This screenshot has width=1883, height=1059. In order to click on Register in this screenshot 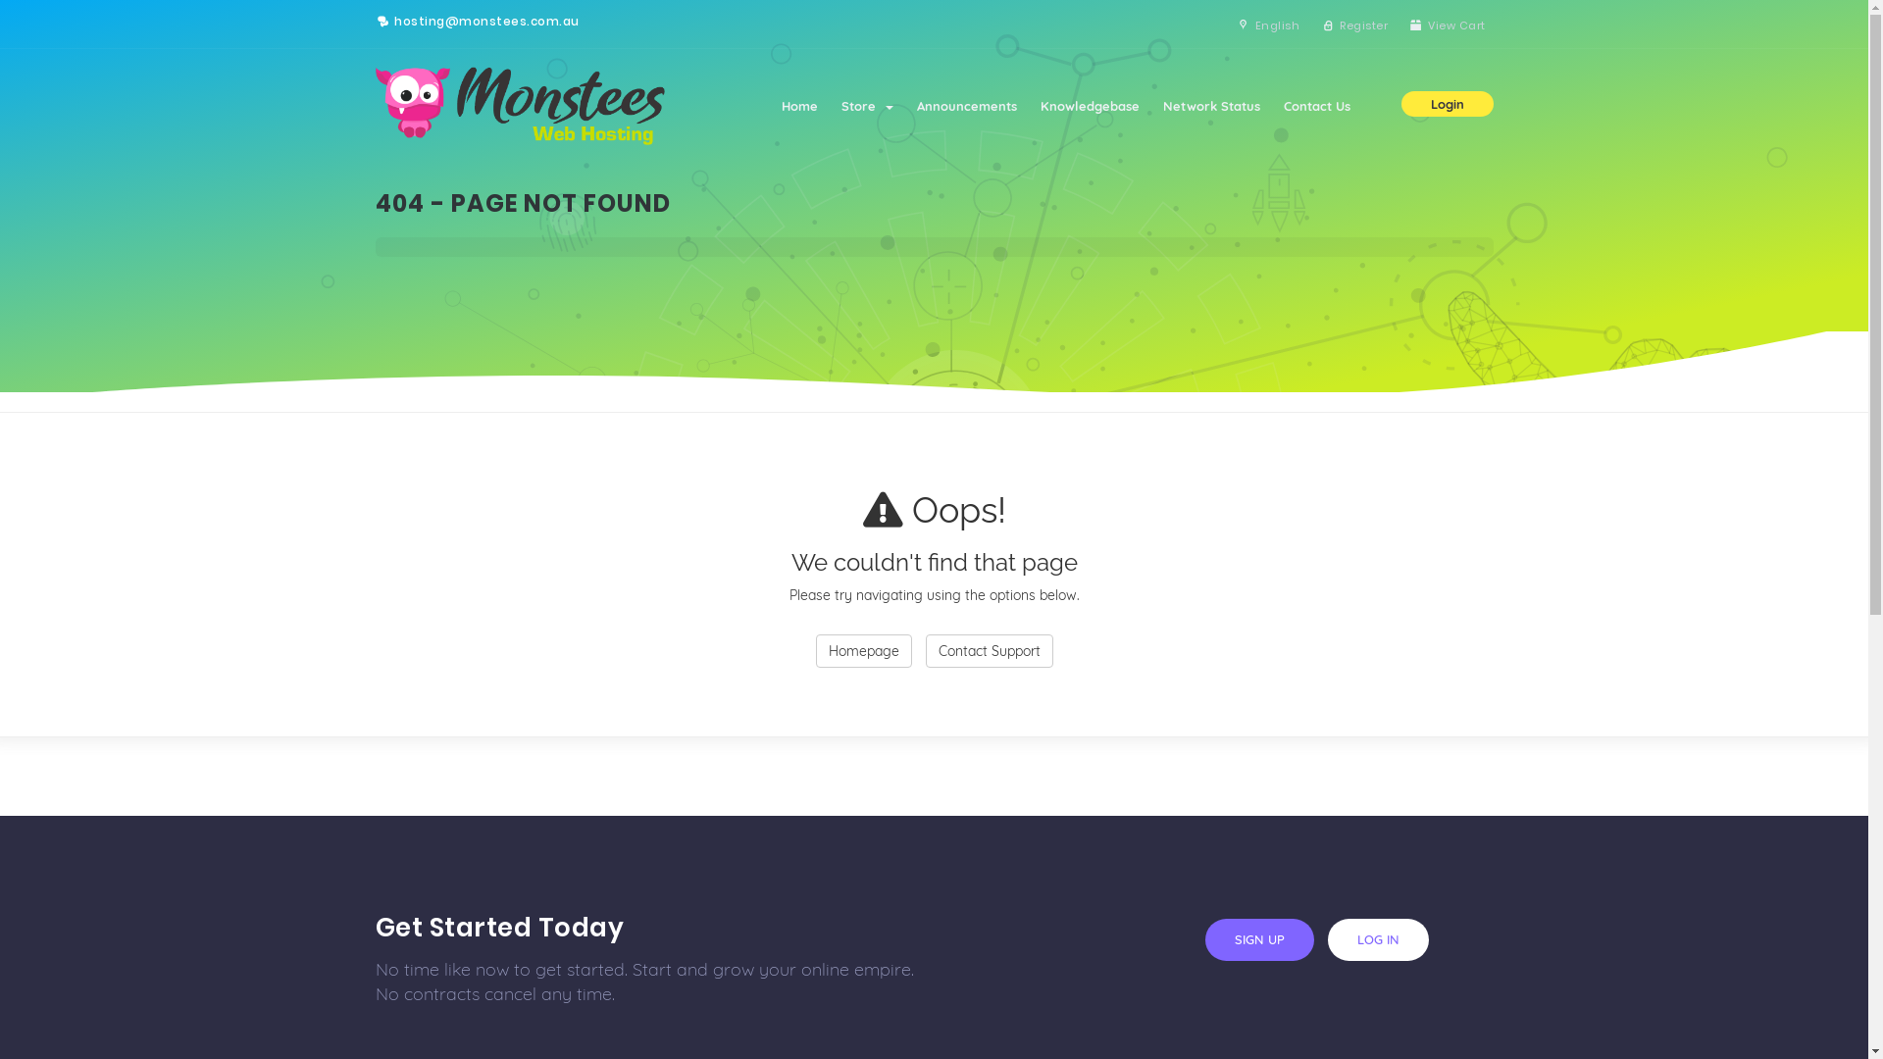, I will do `click(1353, 25)`.